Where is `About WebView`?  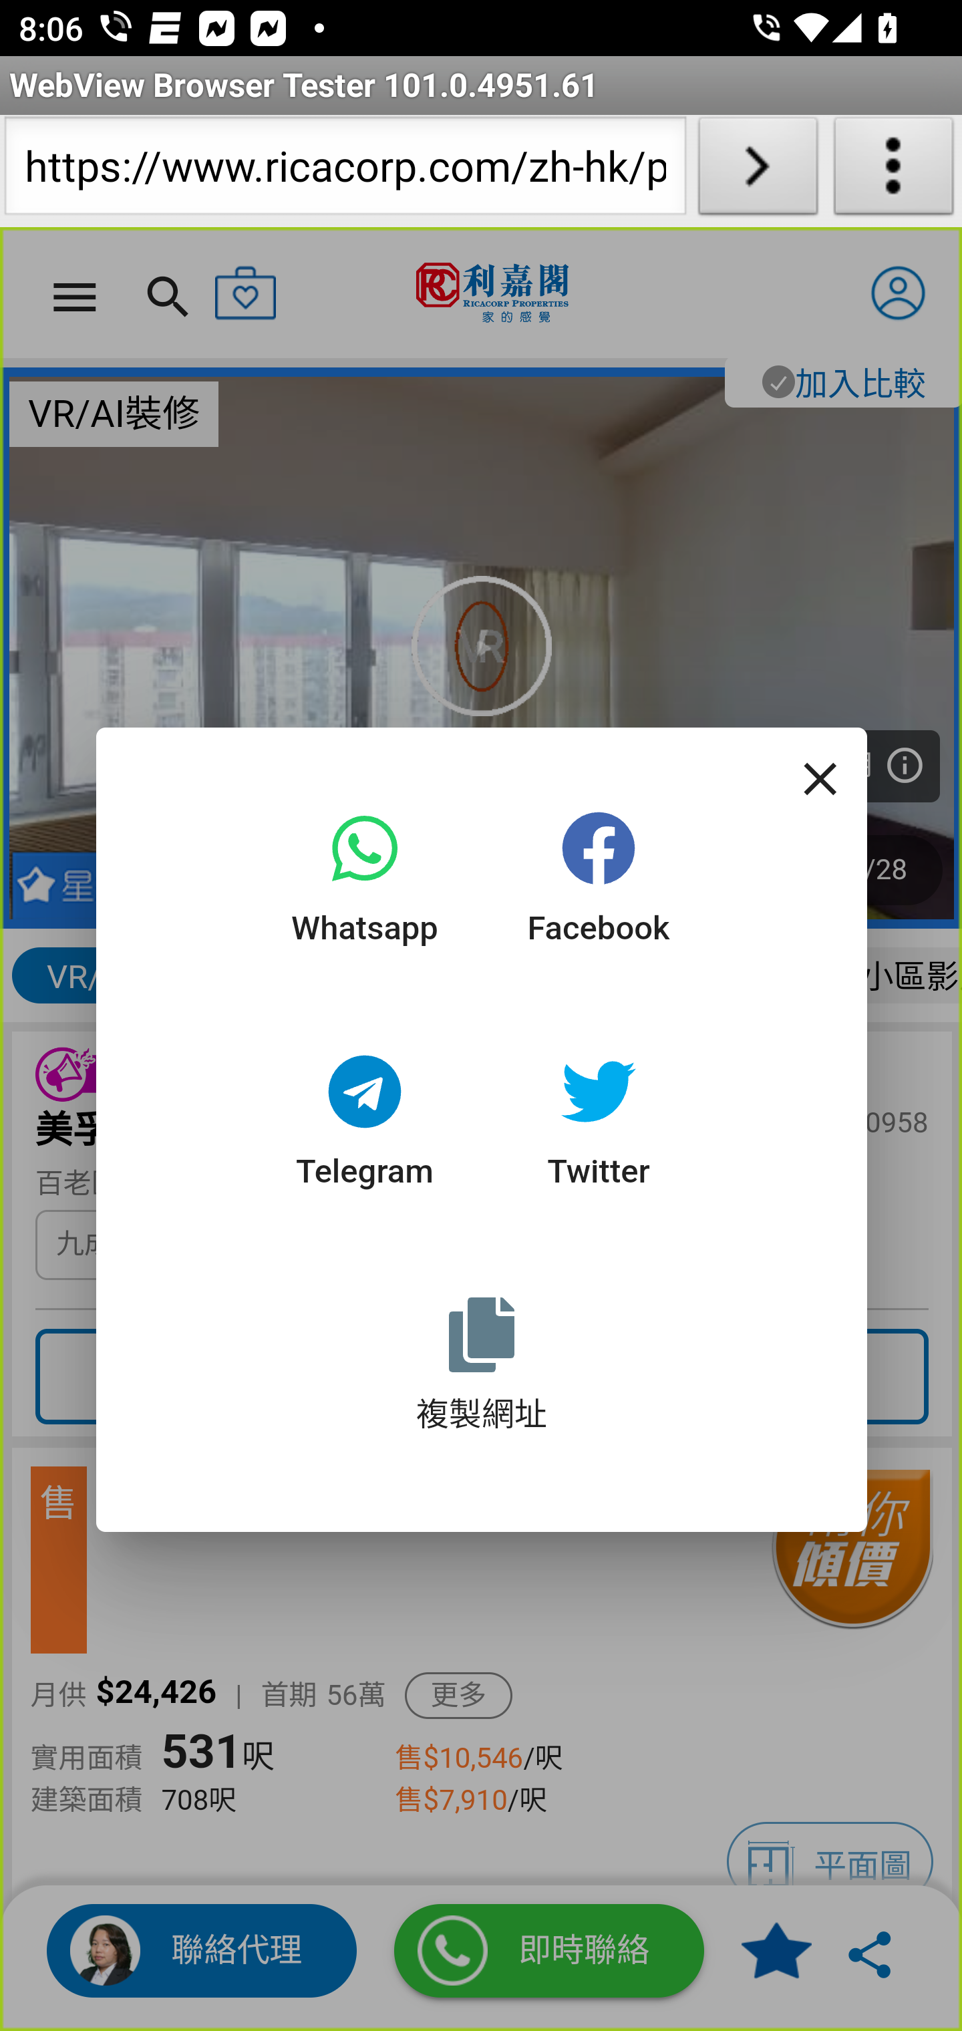 About WebView is located at coordinates (894, 171).